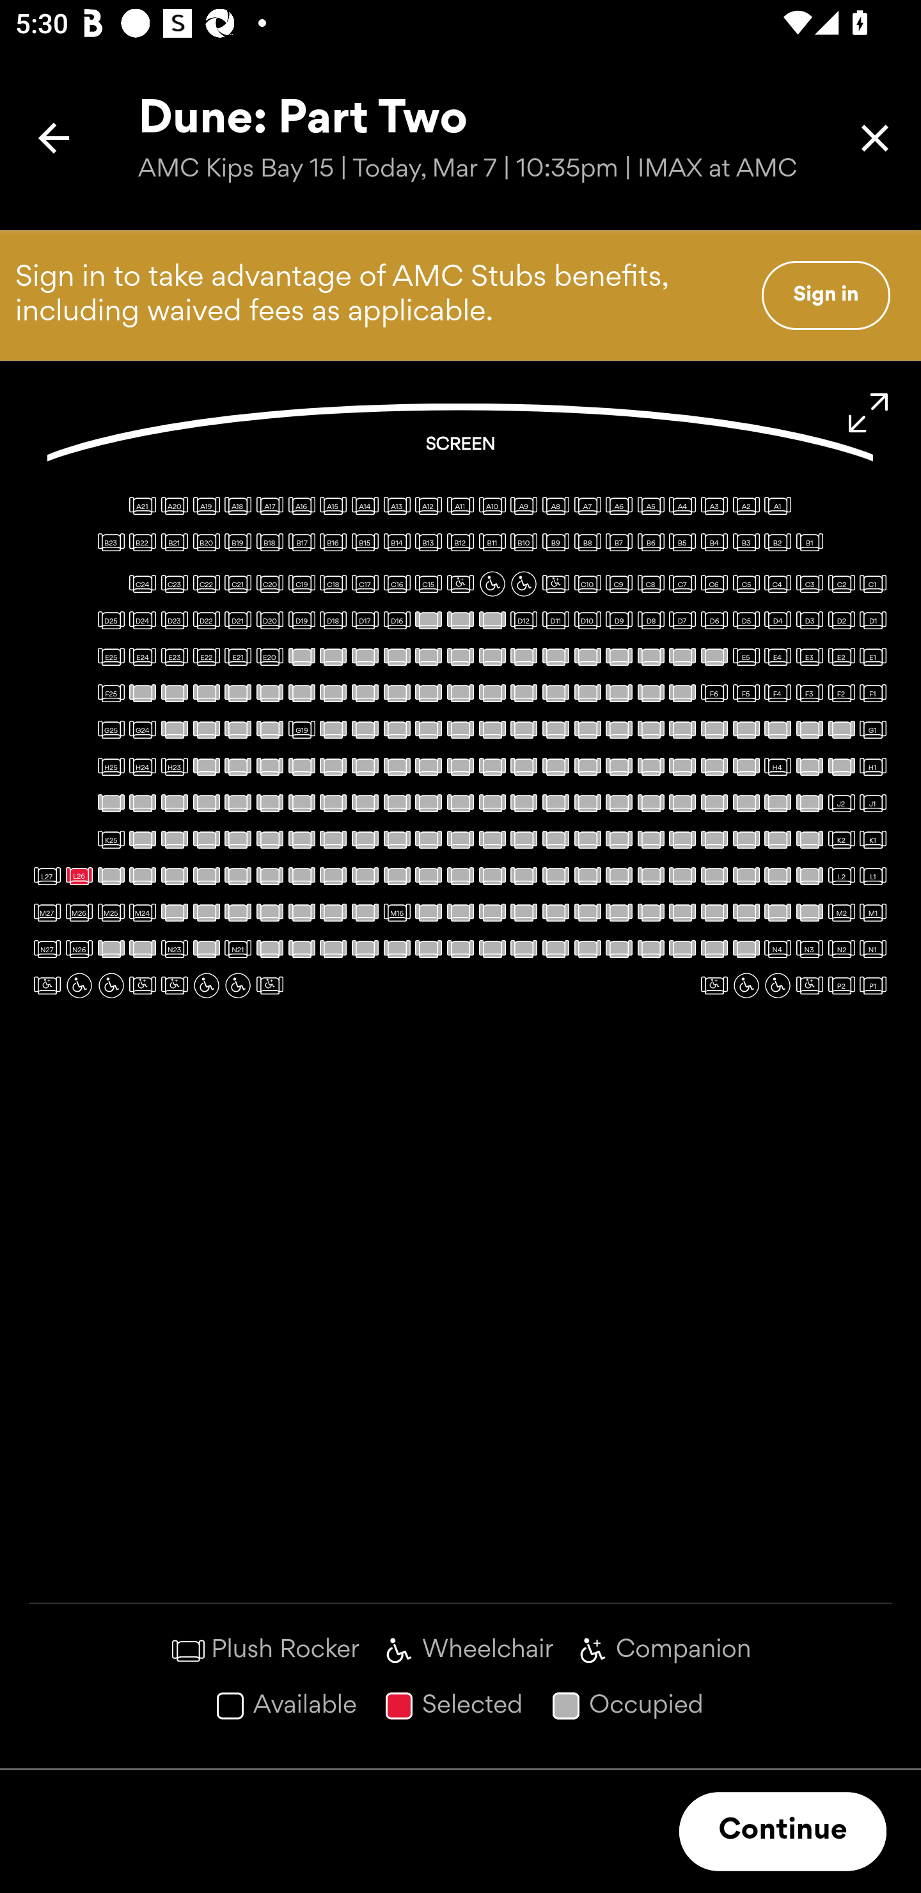 This screenshot has height=1893, width=921. What do you see at coordinates (111, 656) in the screenshot?
I see `E25, Regular seat, available` at bounding box center [111, 656].